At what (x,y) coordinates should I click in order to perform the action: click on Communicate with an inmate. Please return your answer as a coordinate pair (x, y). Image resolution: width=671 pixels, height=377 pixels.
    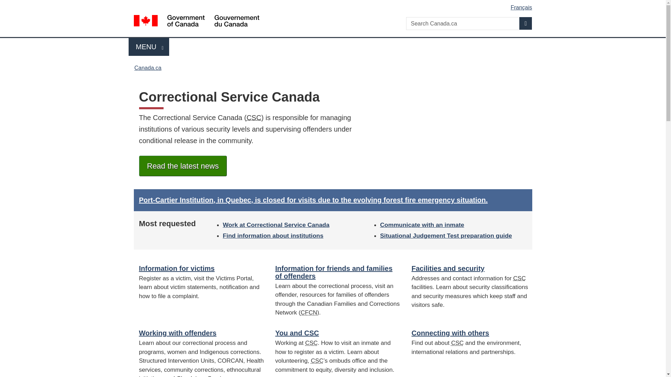
    Looking at the image, I should click on (422, 225).